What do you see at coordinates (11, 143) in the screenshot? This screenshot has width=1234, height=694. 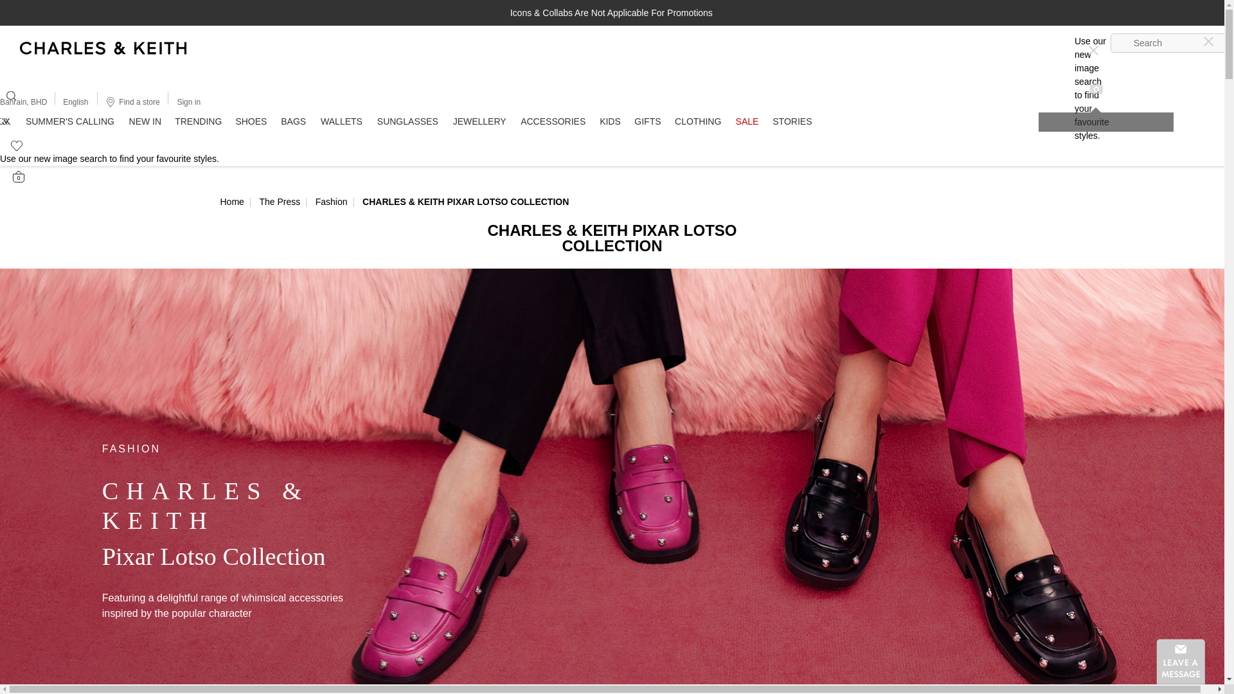 I see `wishlist` at bounding box center [11, 143].